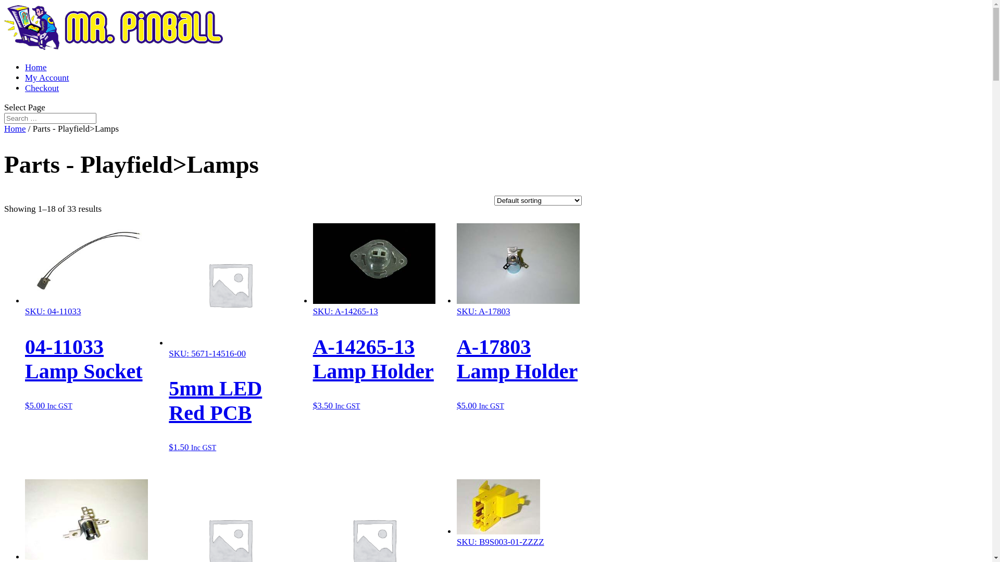 The height and width of the screenshot is (562, 1000). Describe the element at coordinates (36, 68) in the screenshot. I see `Home` at that location.